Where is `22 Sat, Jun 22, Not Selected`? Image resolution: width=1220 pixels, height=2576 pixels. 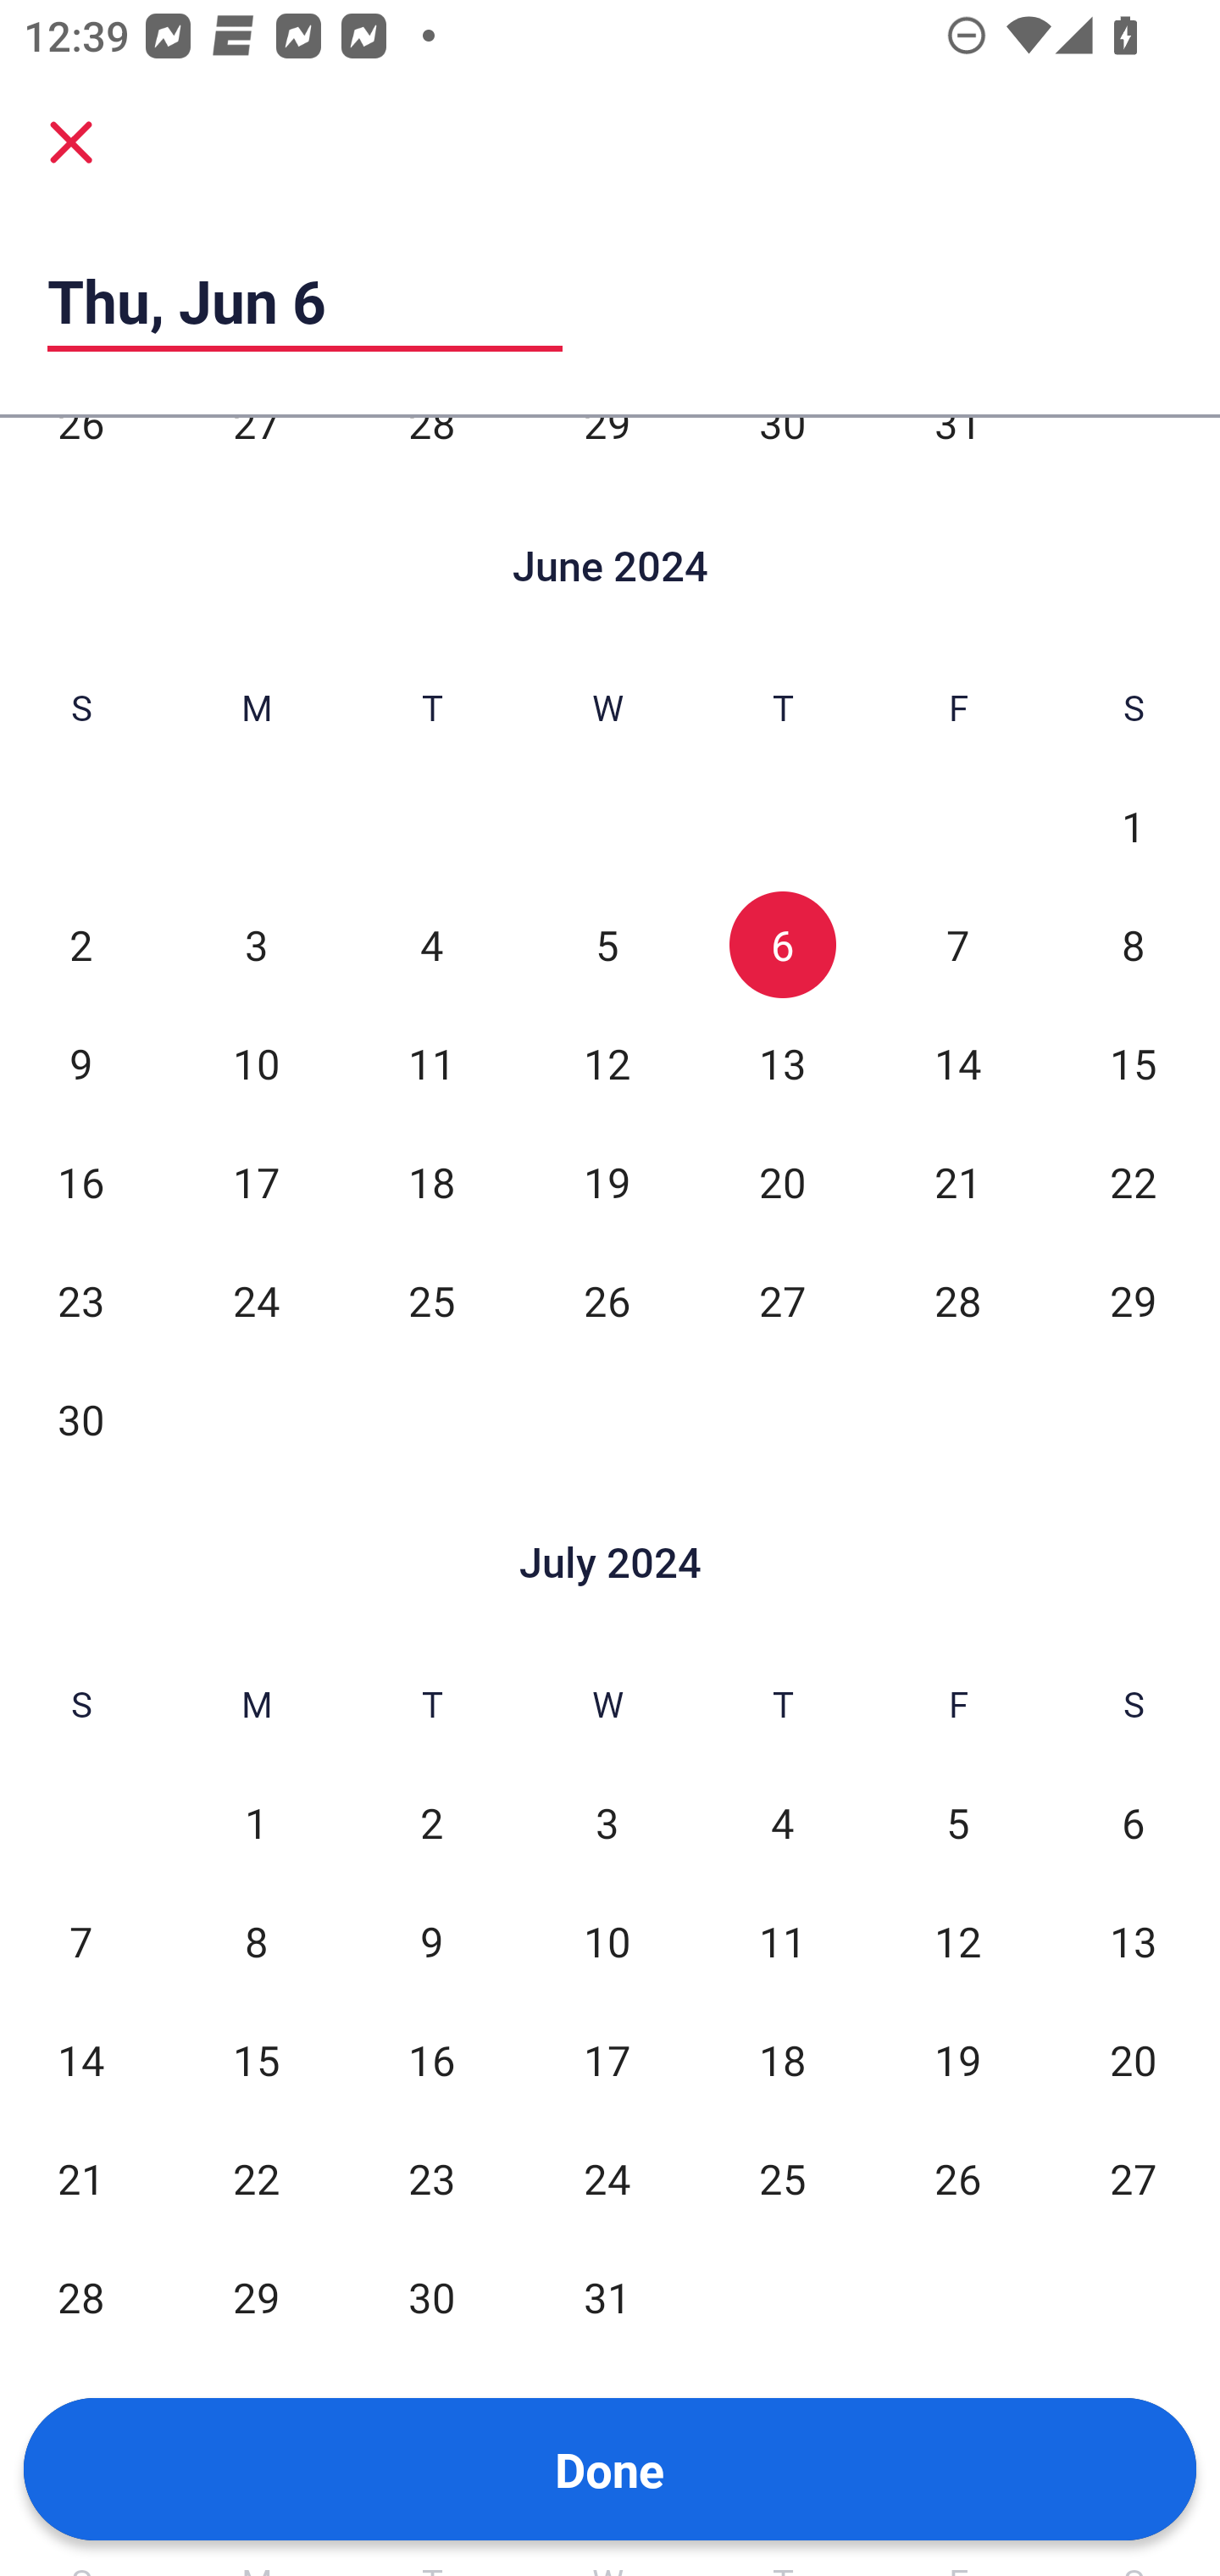
22 Sat, Jun 22, Not Selected is located at coordinates (1134, 1182).